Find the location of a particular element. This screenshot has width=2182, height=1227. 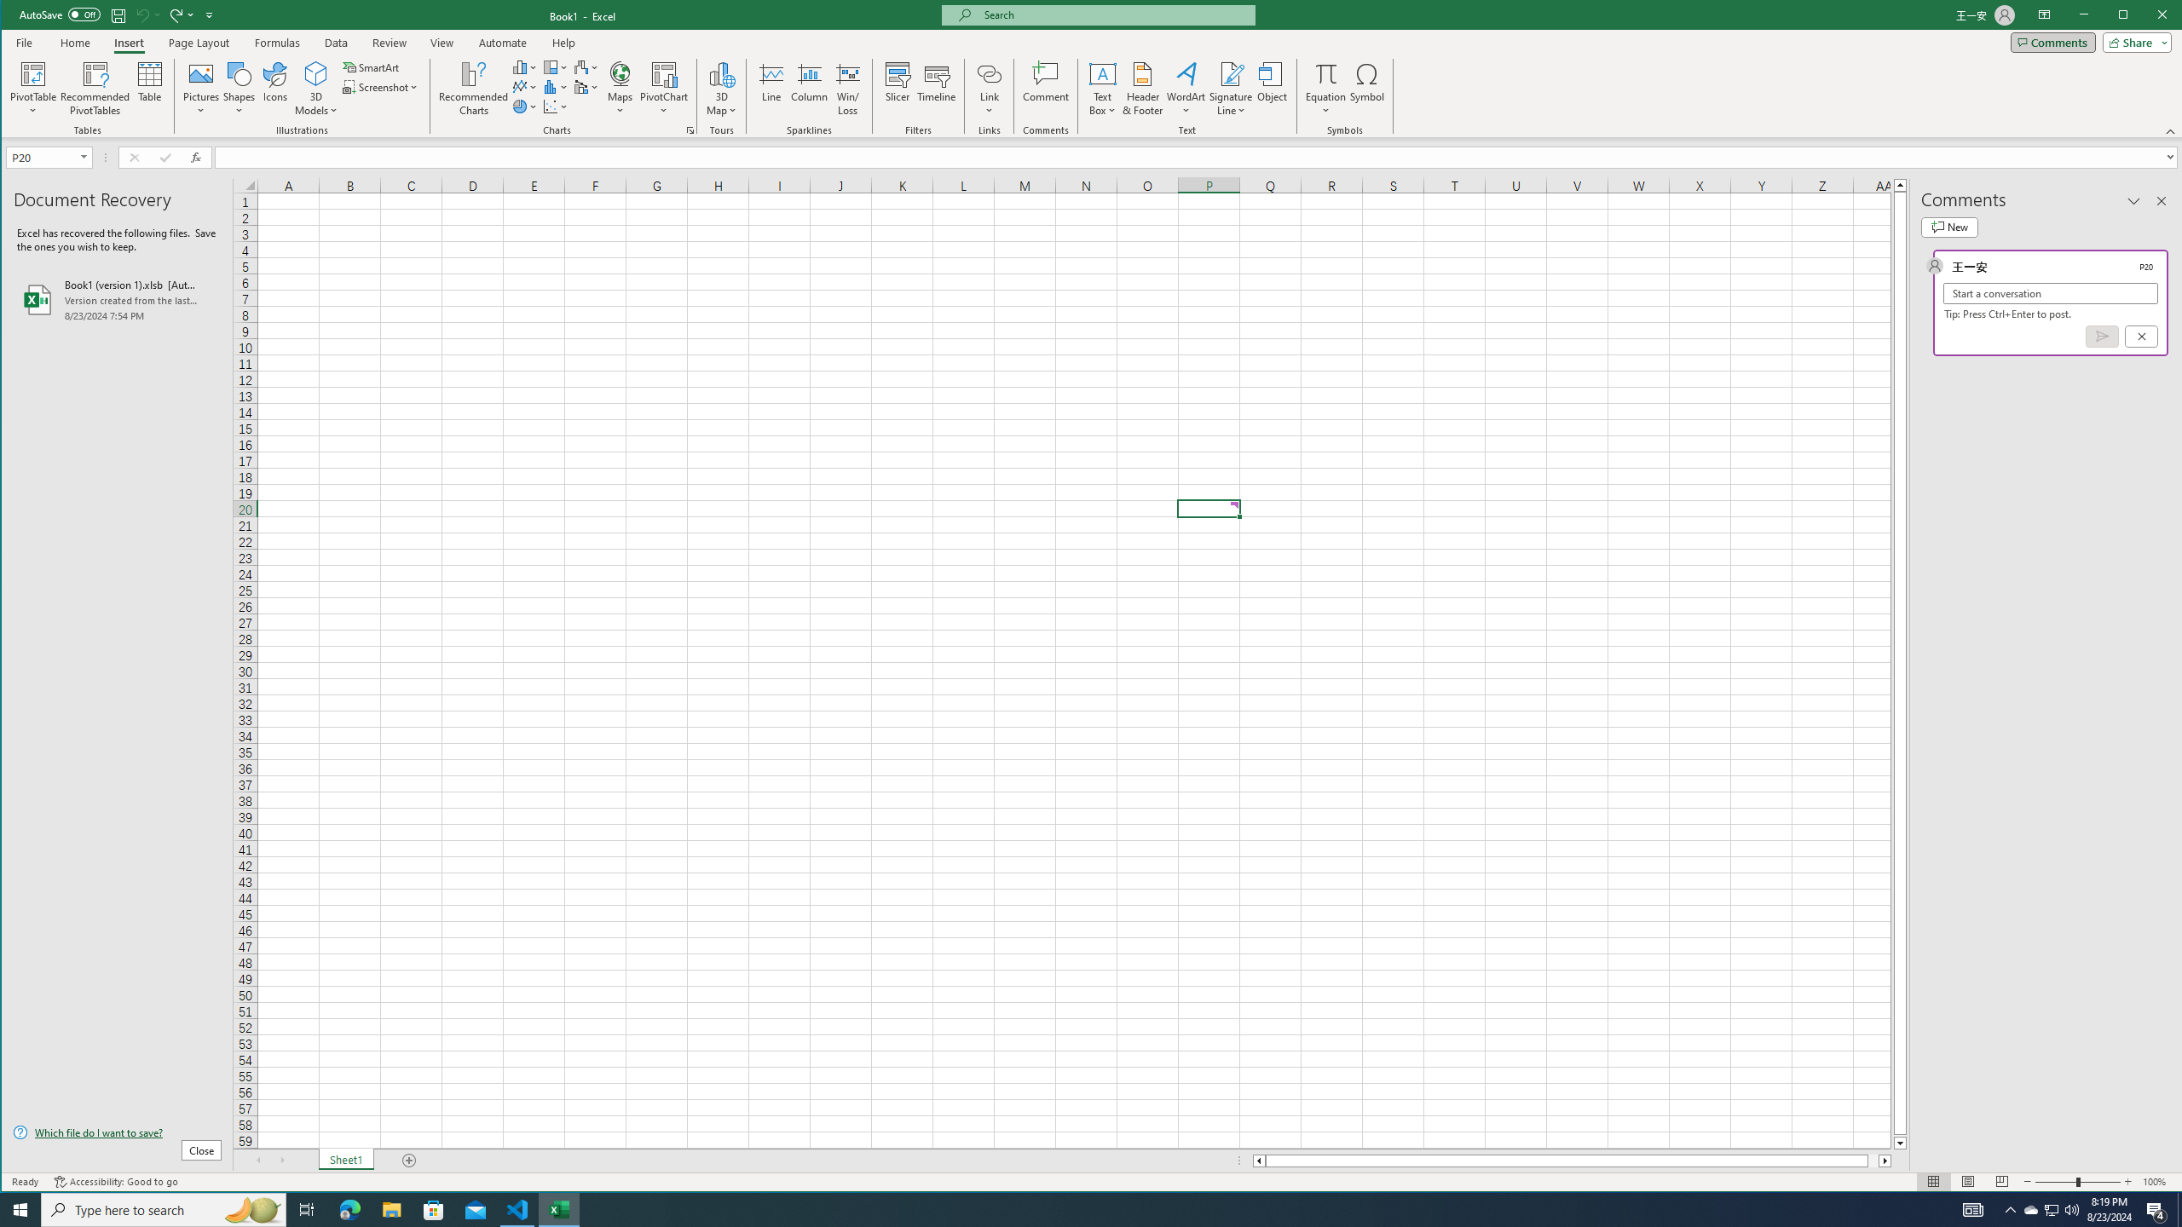

Quick Access Toolbar is located at coordinates (118, 15).